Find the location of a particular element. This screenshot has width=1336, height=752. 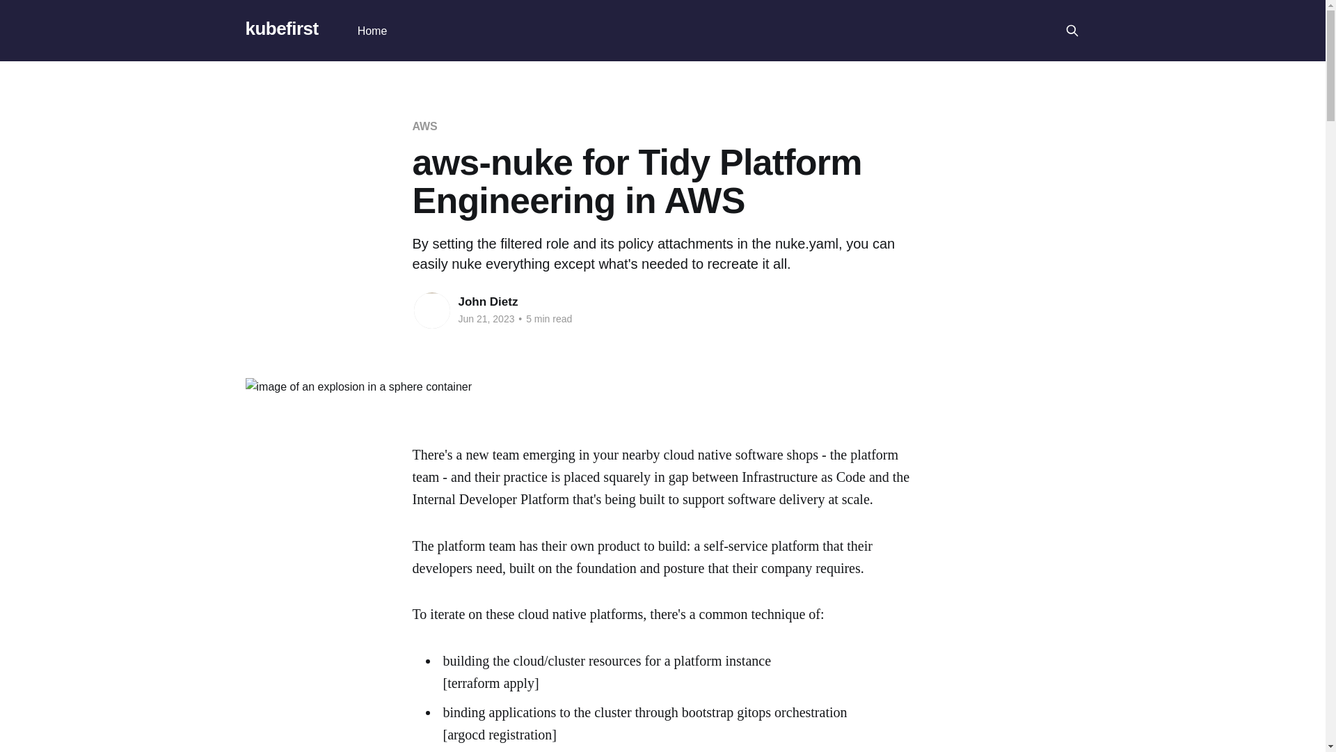

AWS is located at coordinates (424, 126).